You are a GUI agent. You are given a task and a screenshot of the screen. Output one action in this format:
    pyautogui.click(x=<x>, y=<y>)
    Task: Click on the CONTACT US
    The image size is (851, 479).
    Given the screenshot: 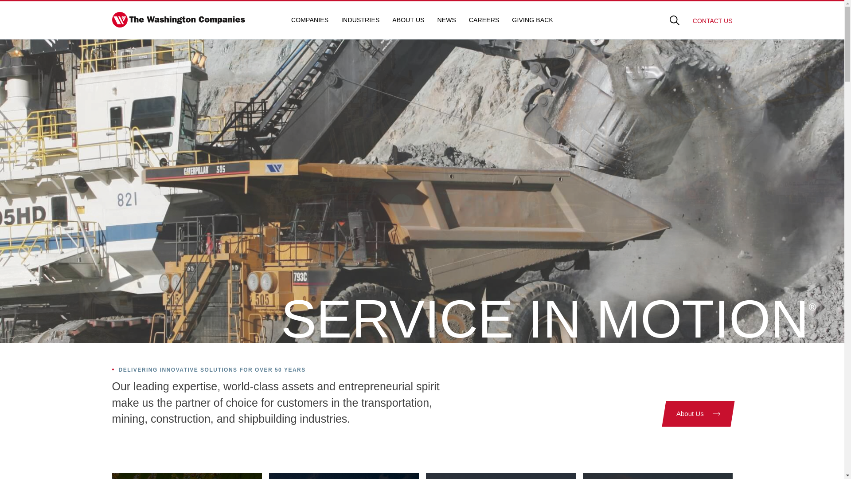 What is the action you would take?
    pyautogui.click(x=713, y=20)
    